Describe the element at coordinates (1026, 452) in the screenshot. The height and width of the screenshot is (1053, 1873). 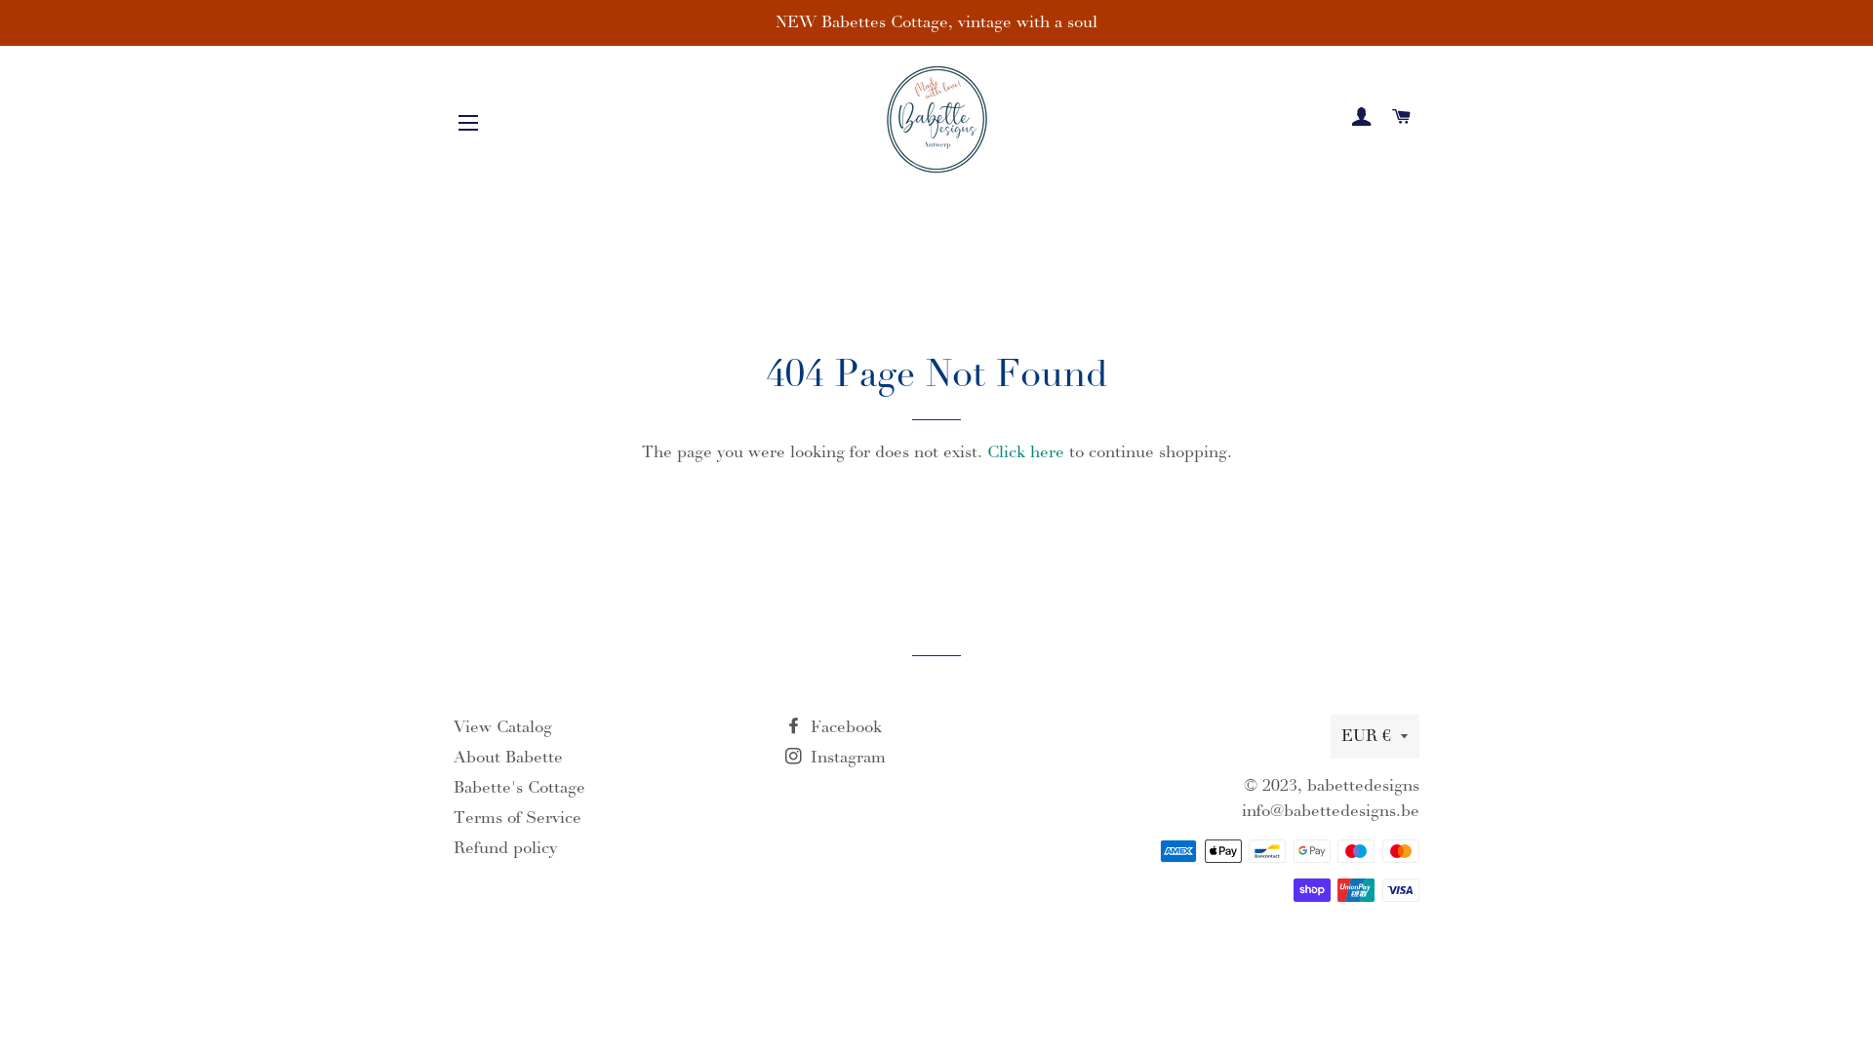
I see `Click here` at that location.